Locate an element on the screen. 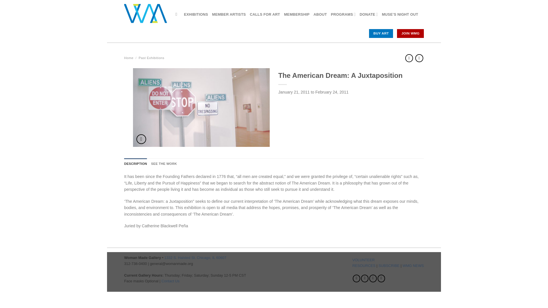 This screenshot has width=548, height=308. CALLS FOR ART is located at coordinates (265, 14).